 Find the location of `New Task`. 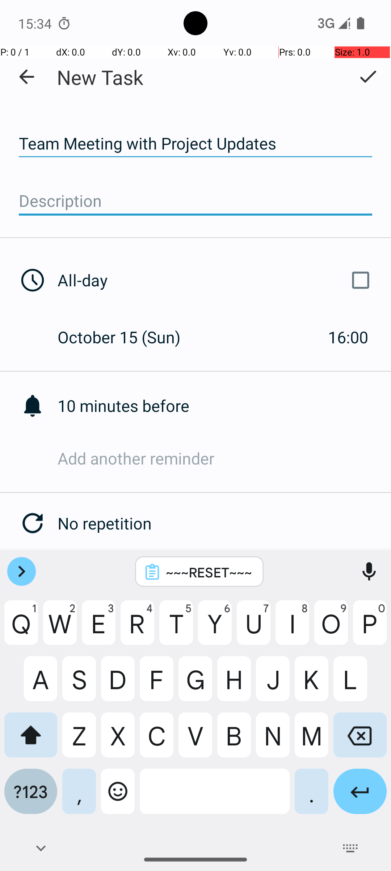

New Task is located at coordinates (100, 77).